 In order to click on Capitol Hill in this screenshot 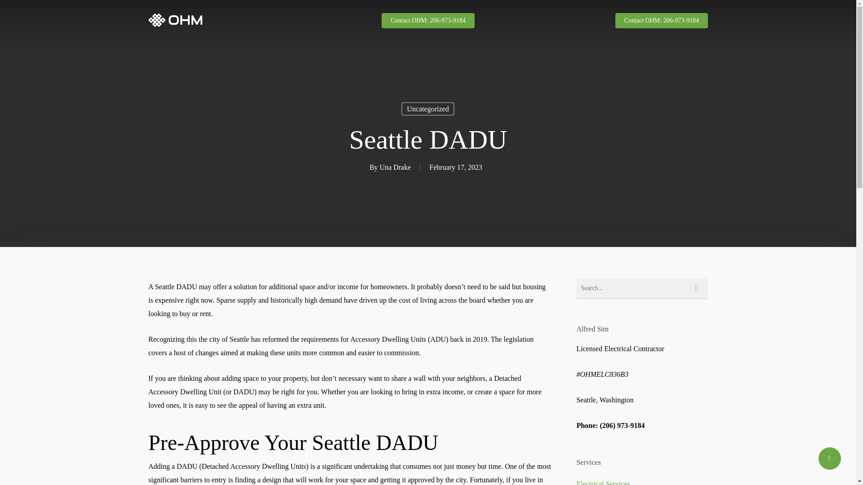, I will do `click(681, 267)`.